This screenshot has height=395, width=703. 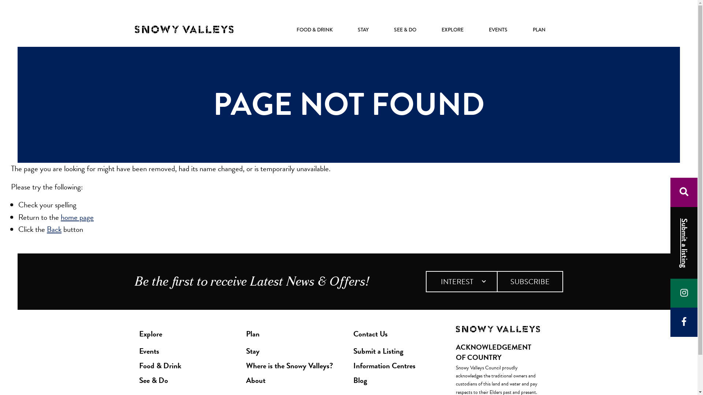 I want to click on See & Do, so click(x=160, y=380).